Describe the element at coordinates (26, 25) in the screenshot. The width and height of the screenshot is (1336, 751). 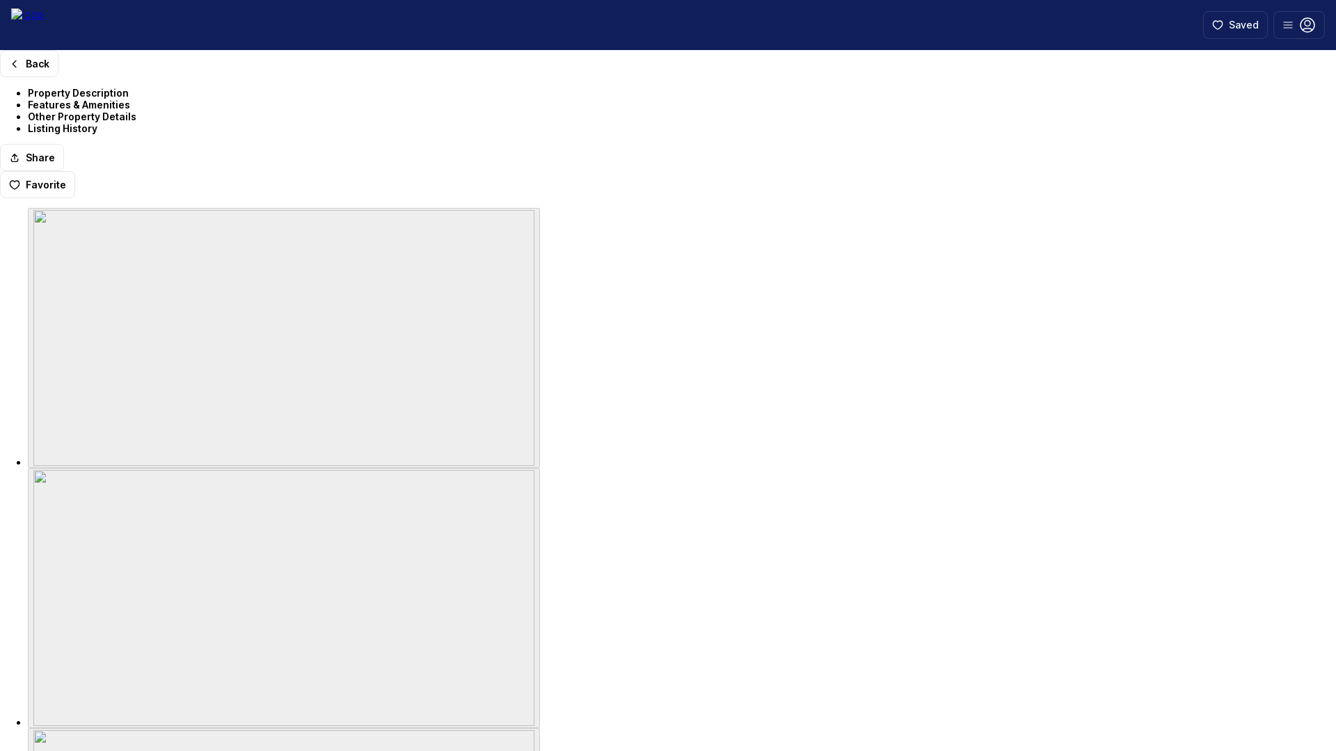
I see `Go to: Homepage` at that location.